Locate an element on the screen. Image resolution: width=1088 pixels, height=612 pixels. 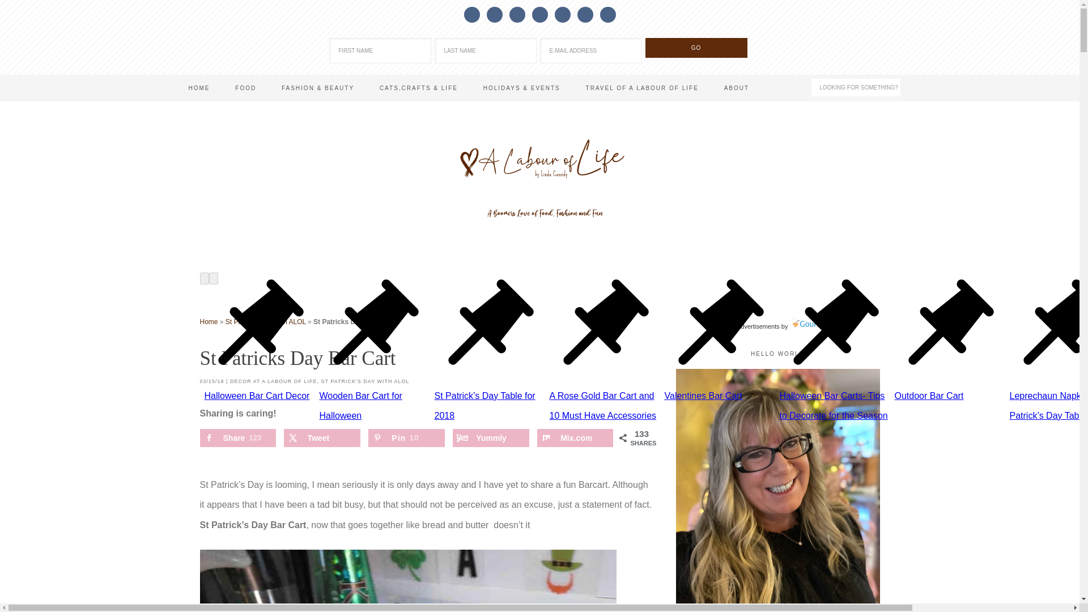
Share on Mix is located at coordinates (575, 438).